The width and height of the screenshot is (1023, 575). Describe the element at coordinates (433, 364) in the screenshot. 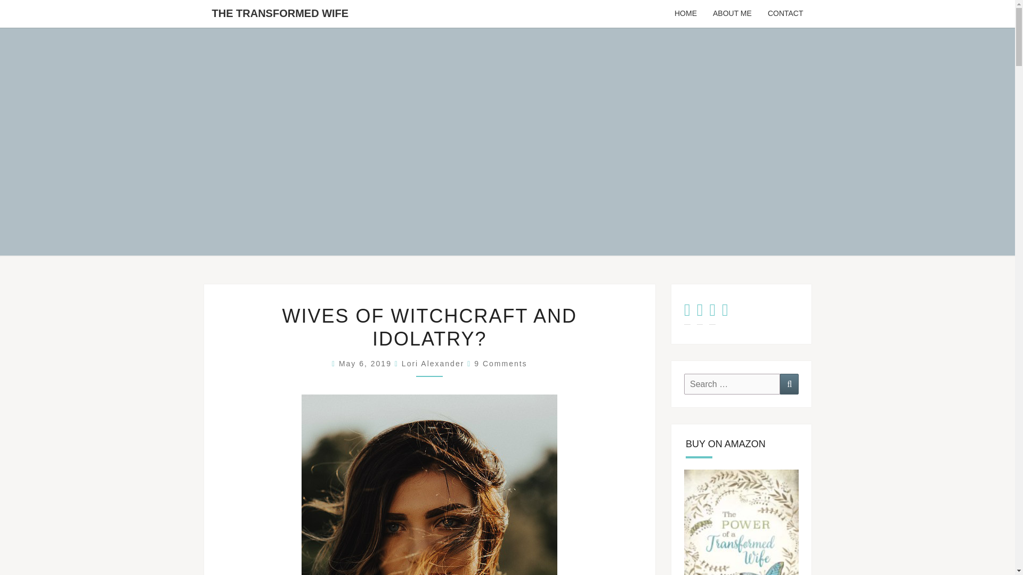

I see `Lori Alexander` at that location.